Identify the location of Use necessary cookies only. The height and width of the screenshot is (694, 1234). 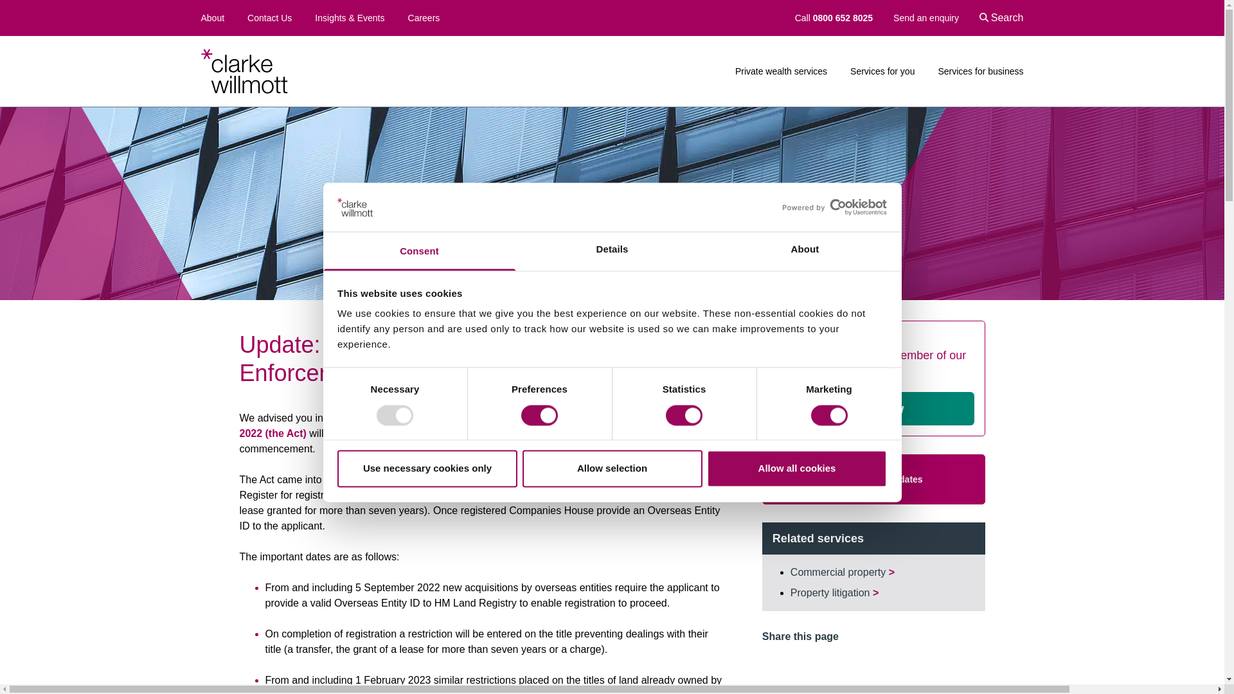
(427, 469).